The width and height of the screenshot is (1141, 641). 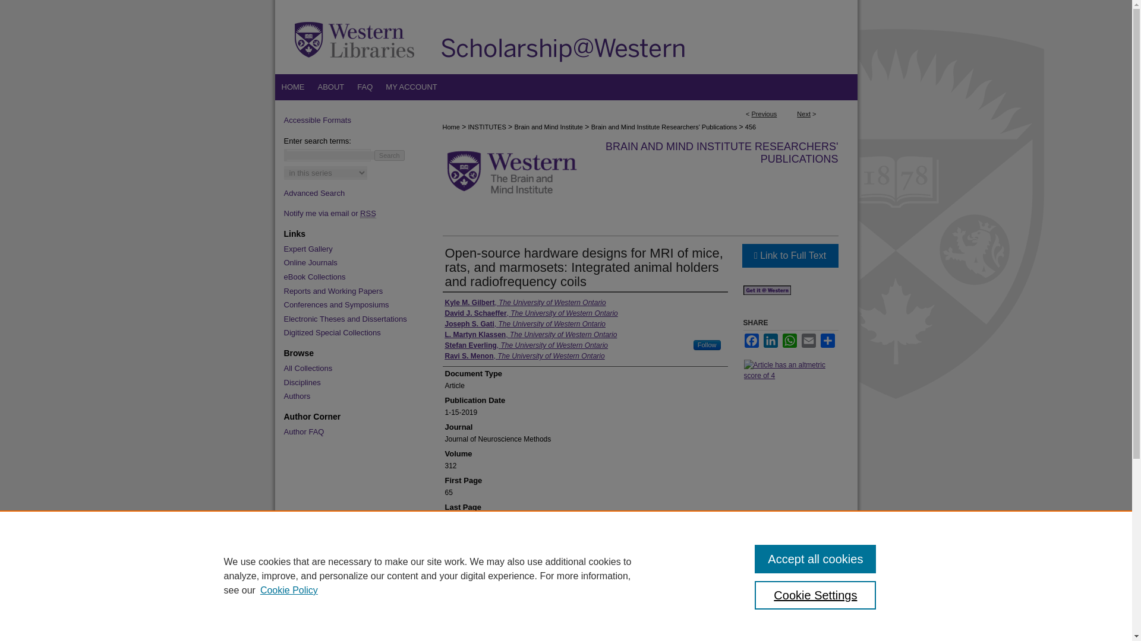 What do you see at coordinates (525, 303) in the screenshot?
I see `Kyle M. Gilbert, The University of Western Ontario` at bounding box center [525, 303].